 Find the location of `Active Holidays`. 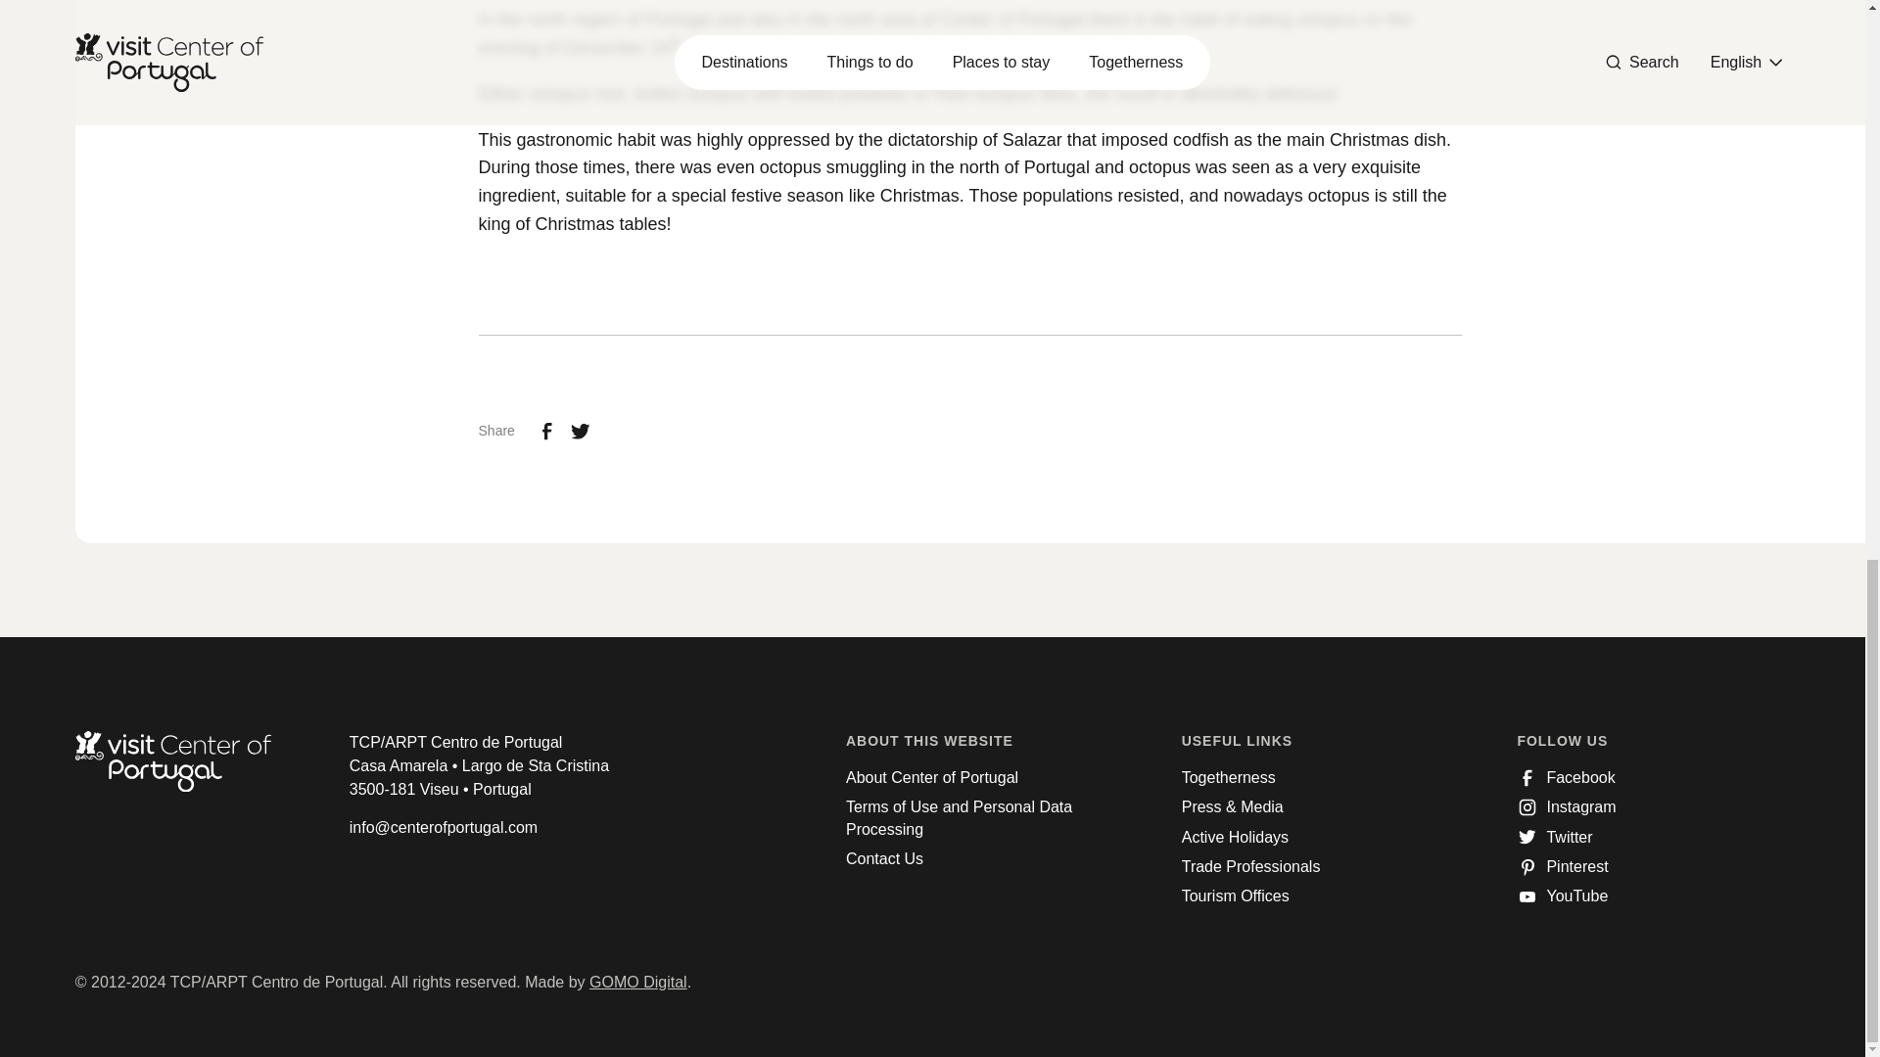

Active Holidays is located at coordinates (1235, 838).